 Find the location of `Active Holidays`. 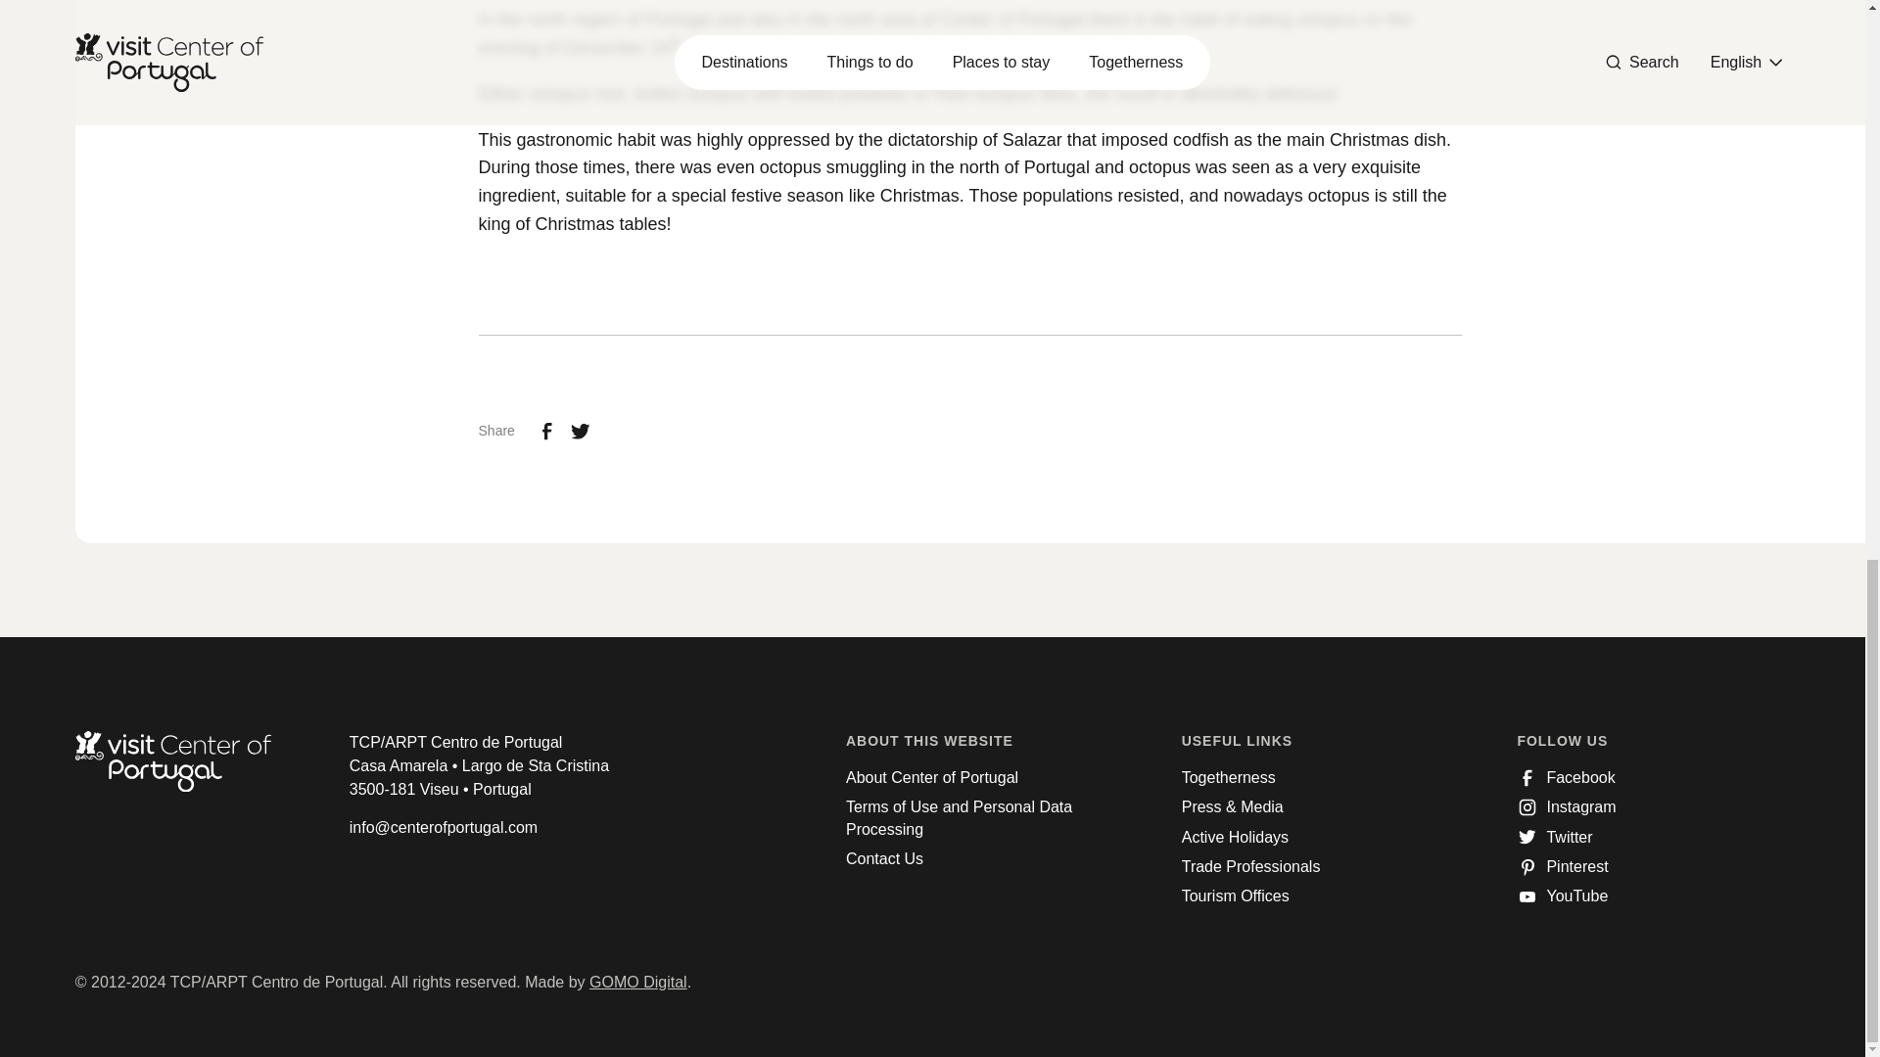

Active Holidays is located at coordinates (1235, 838).